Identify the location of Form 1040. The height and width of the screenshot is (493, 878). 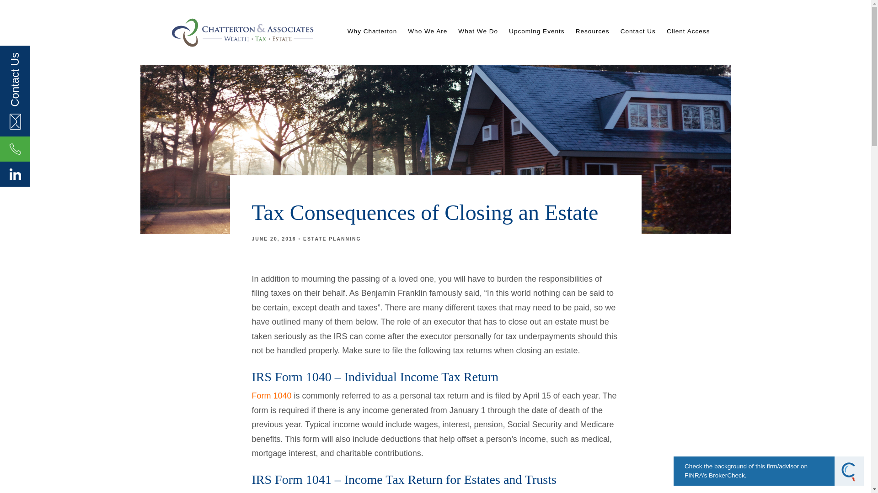
(271, 395).